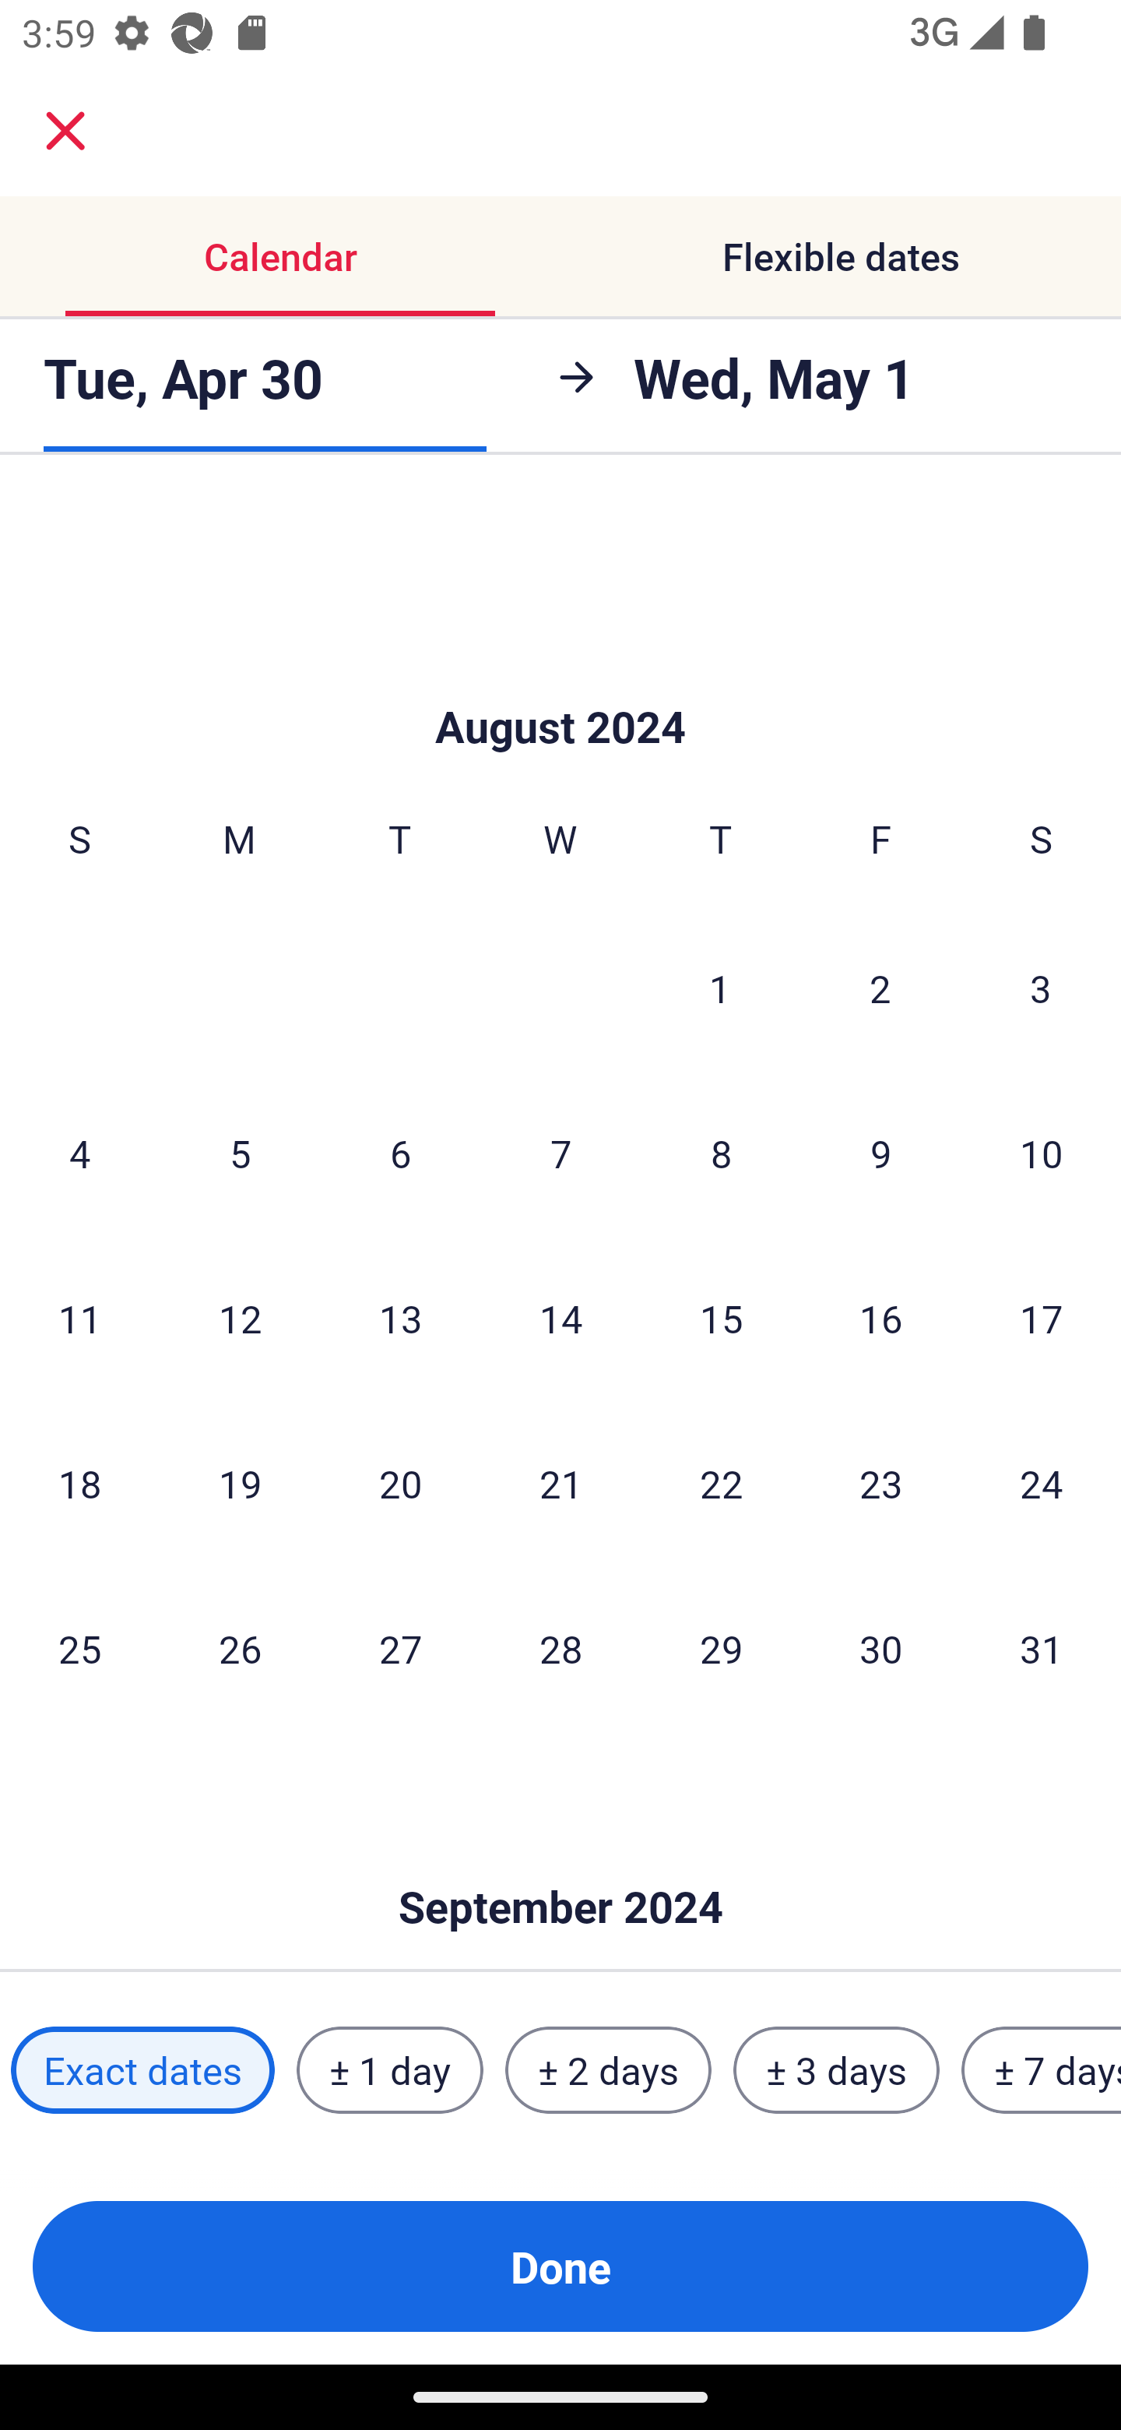 The width and height of the screenshot is (1121, 2430). I want to click on 22 Thursday, August 22, 2024, so click(721, 1483).